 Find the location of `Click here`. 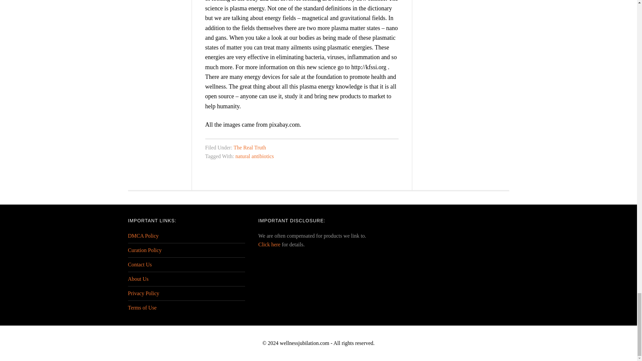

Click here is located at coordinates (269, 244).